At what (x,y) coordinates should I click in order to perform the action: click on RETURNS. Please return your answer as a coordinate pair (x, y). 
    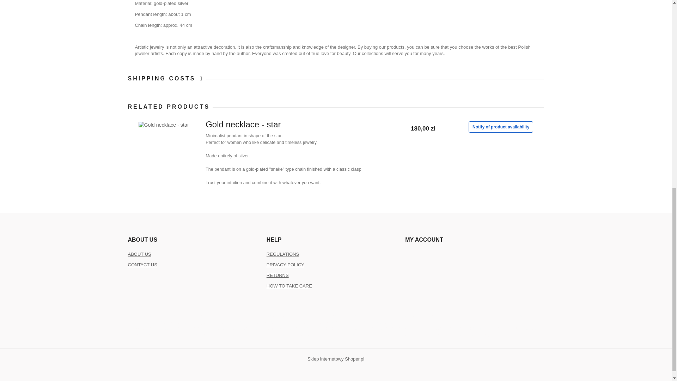
    Looking at the image, I should click on (278, 275).